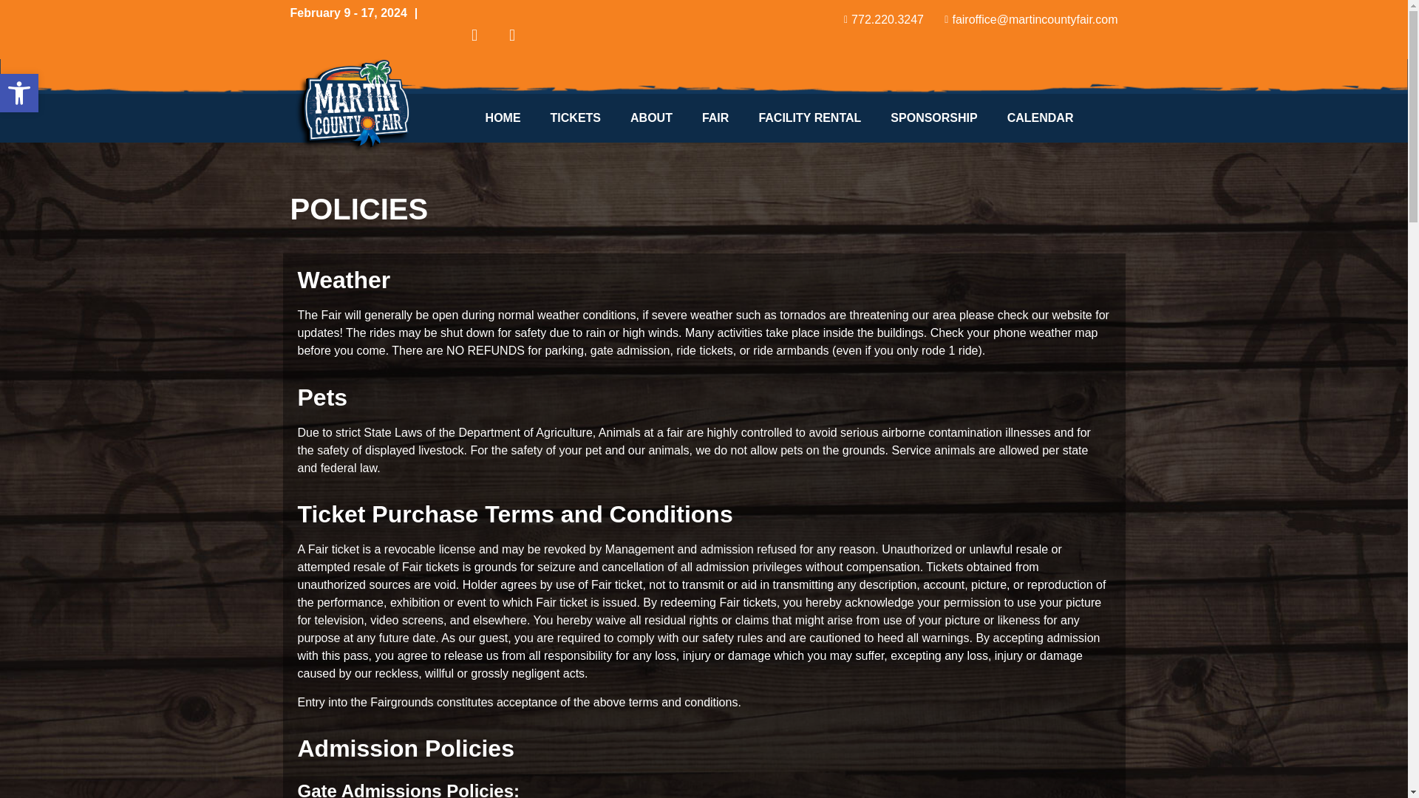  Describe the element at coordinates (809, 118) in the screenshot. I see `Accessibility Tools` at that location.